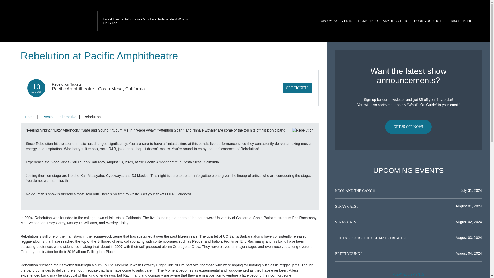 The image size is (494, 278). Describe the element at coordinates (68, 117) in the screenshot. I see `alternative` at that location.